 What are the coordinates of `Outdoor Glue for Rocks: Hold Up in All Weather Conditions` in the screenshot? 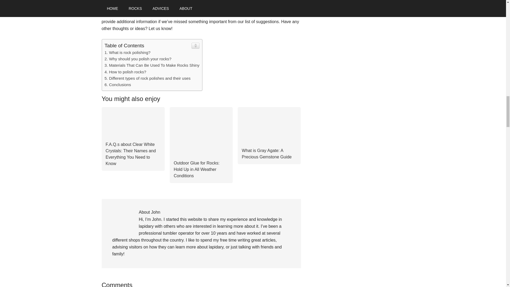 It's located at (201, 153).